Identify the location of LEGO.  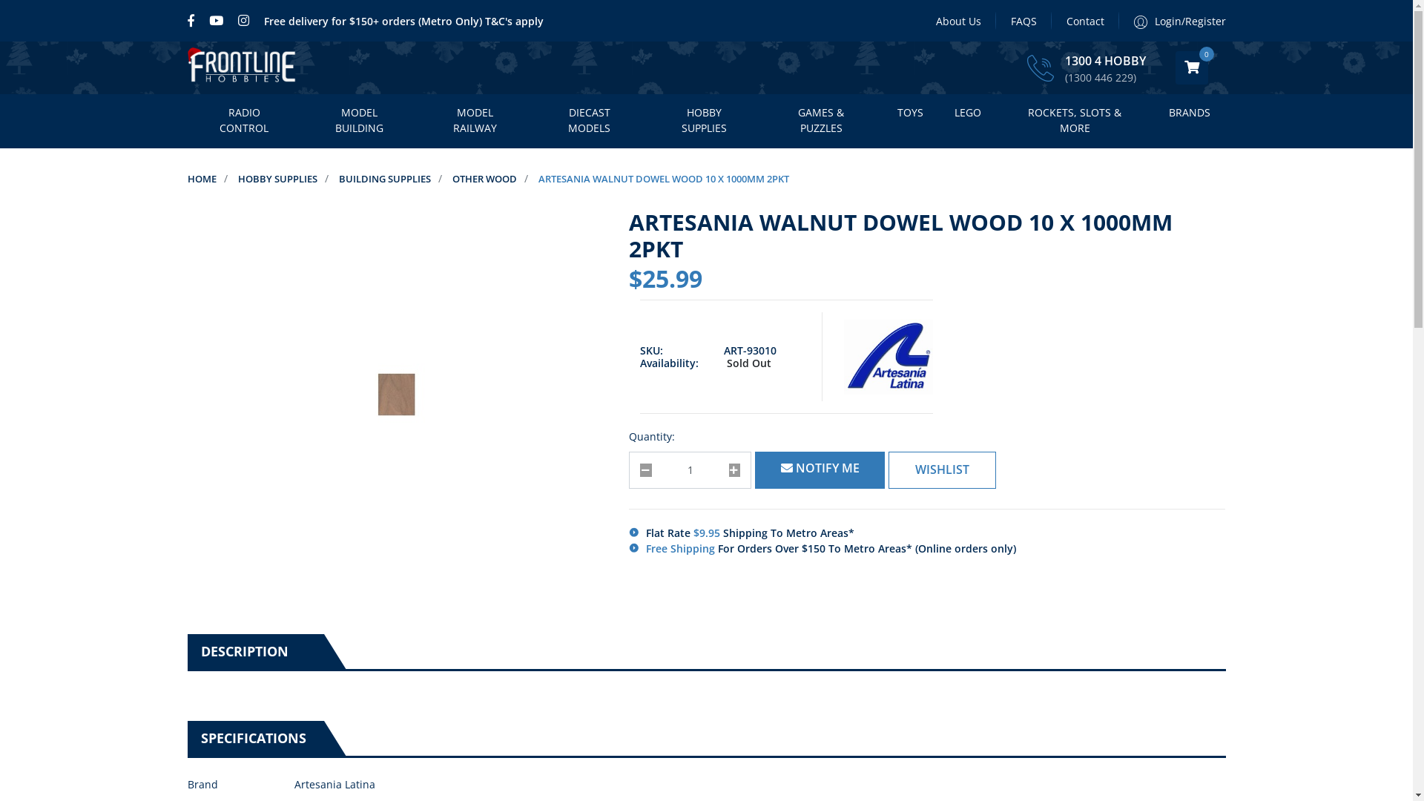
(968, 113).